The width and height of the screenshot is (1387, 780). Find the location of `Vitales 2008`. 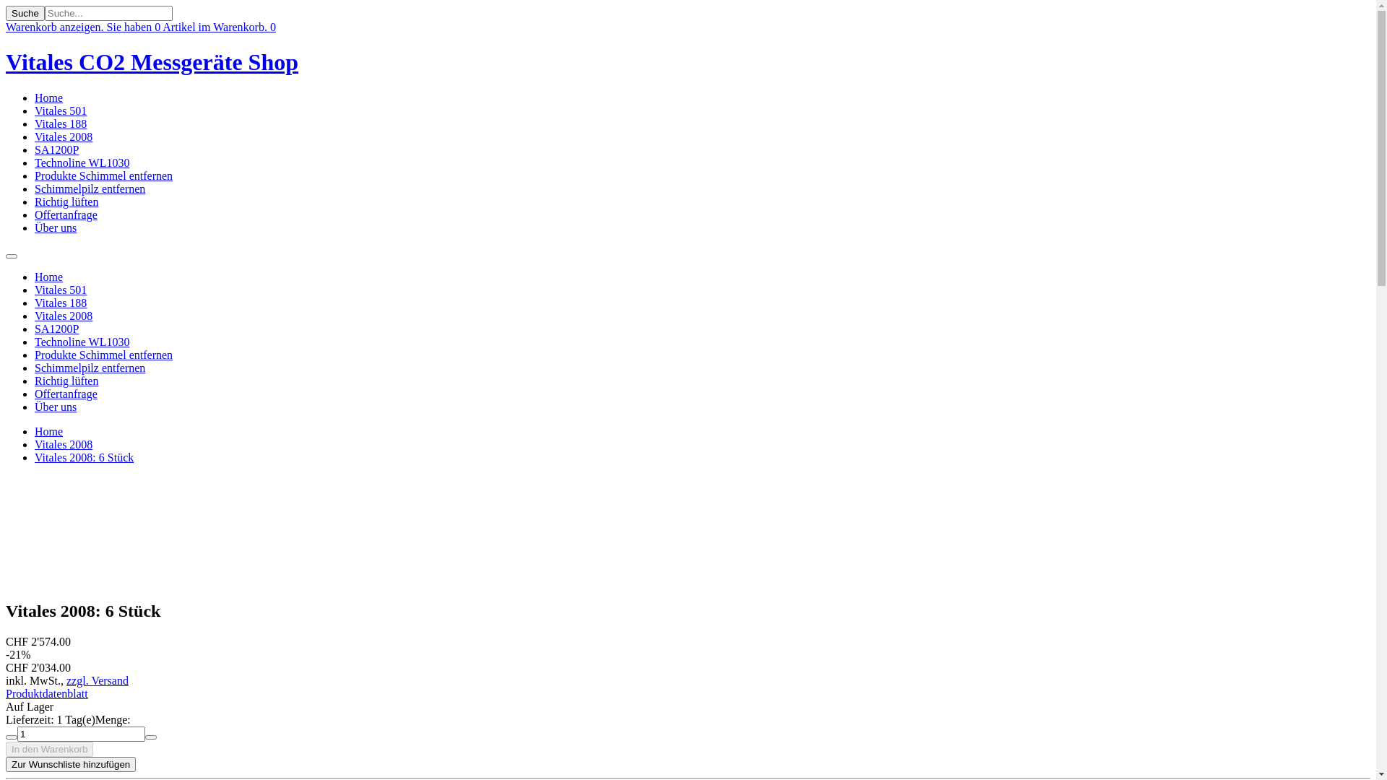

Vitales 2008 is located at coordinates (64, 137).